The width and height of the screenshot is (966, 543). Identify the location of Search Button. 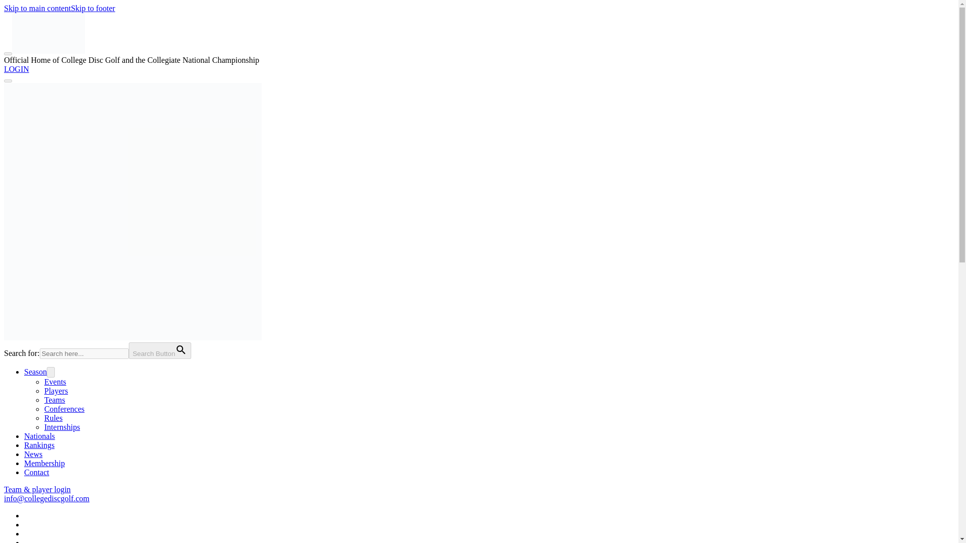
(160, 350).